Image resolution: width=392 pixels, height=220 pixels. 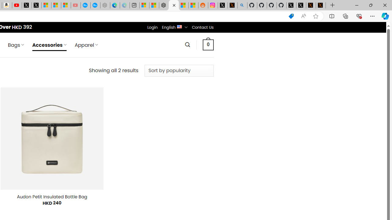 What do you see at coordinates (105, 5) in the screenshot?
I see `Nordace - Nordace has arrived Hong Kong - Sleeping` at bounding box center [105, 5].